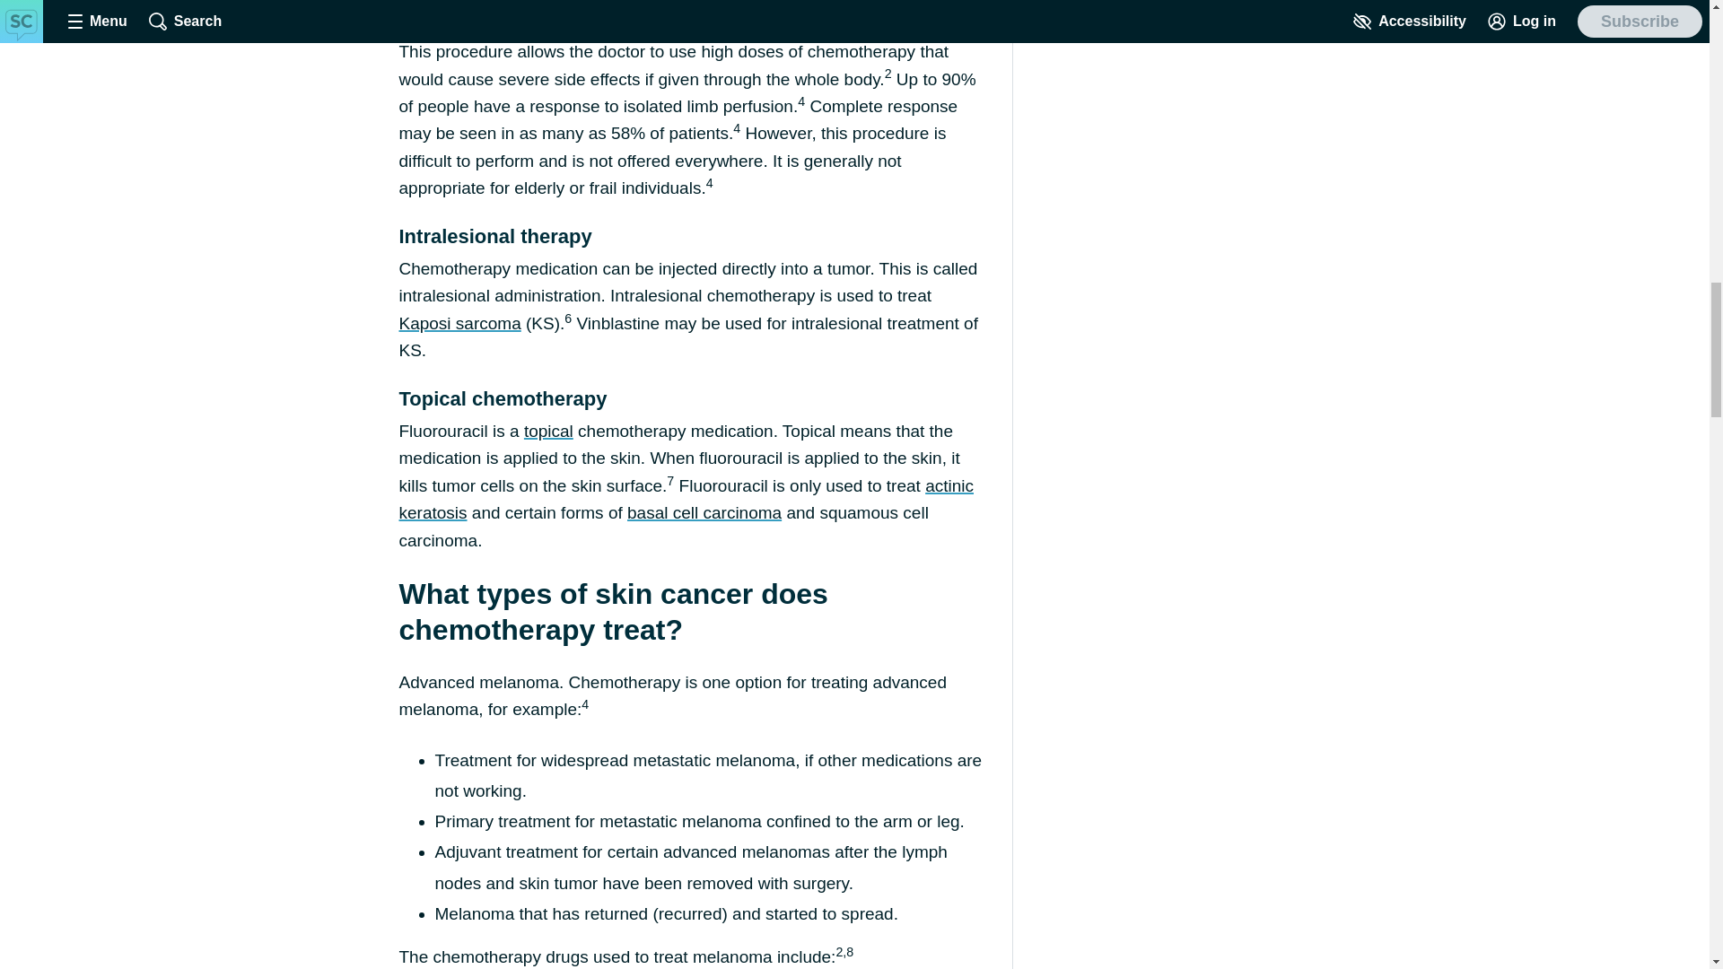 This screenshot has width=1723, height=969. I want to click on topical, so click(548, 431).